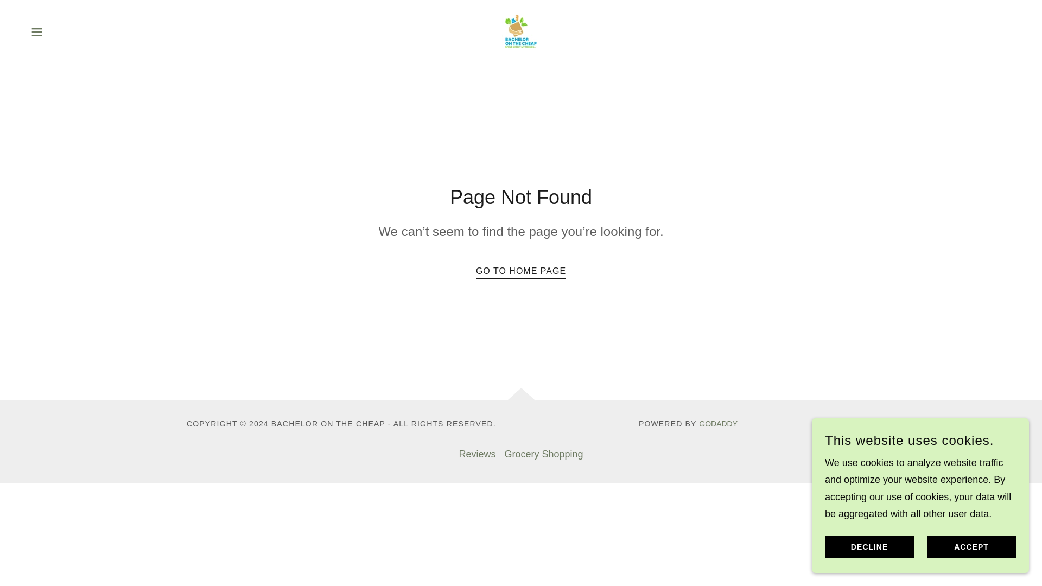 This screenshot has height=586, width=1042. Describe the element at coordinates (869, 547) in the screenshot. I see `DECLINE` at that location.